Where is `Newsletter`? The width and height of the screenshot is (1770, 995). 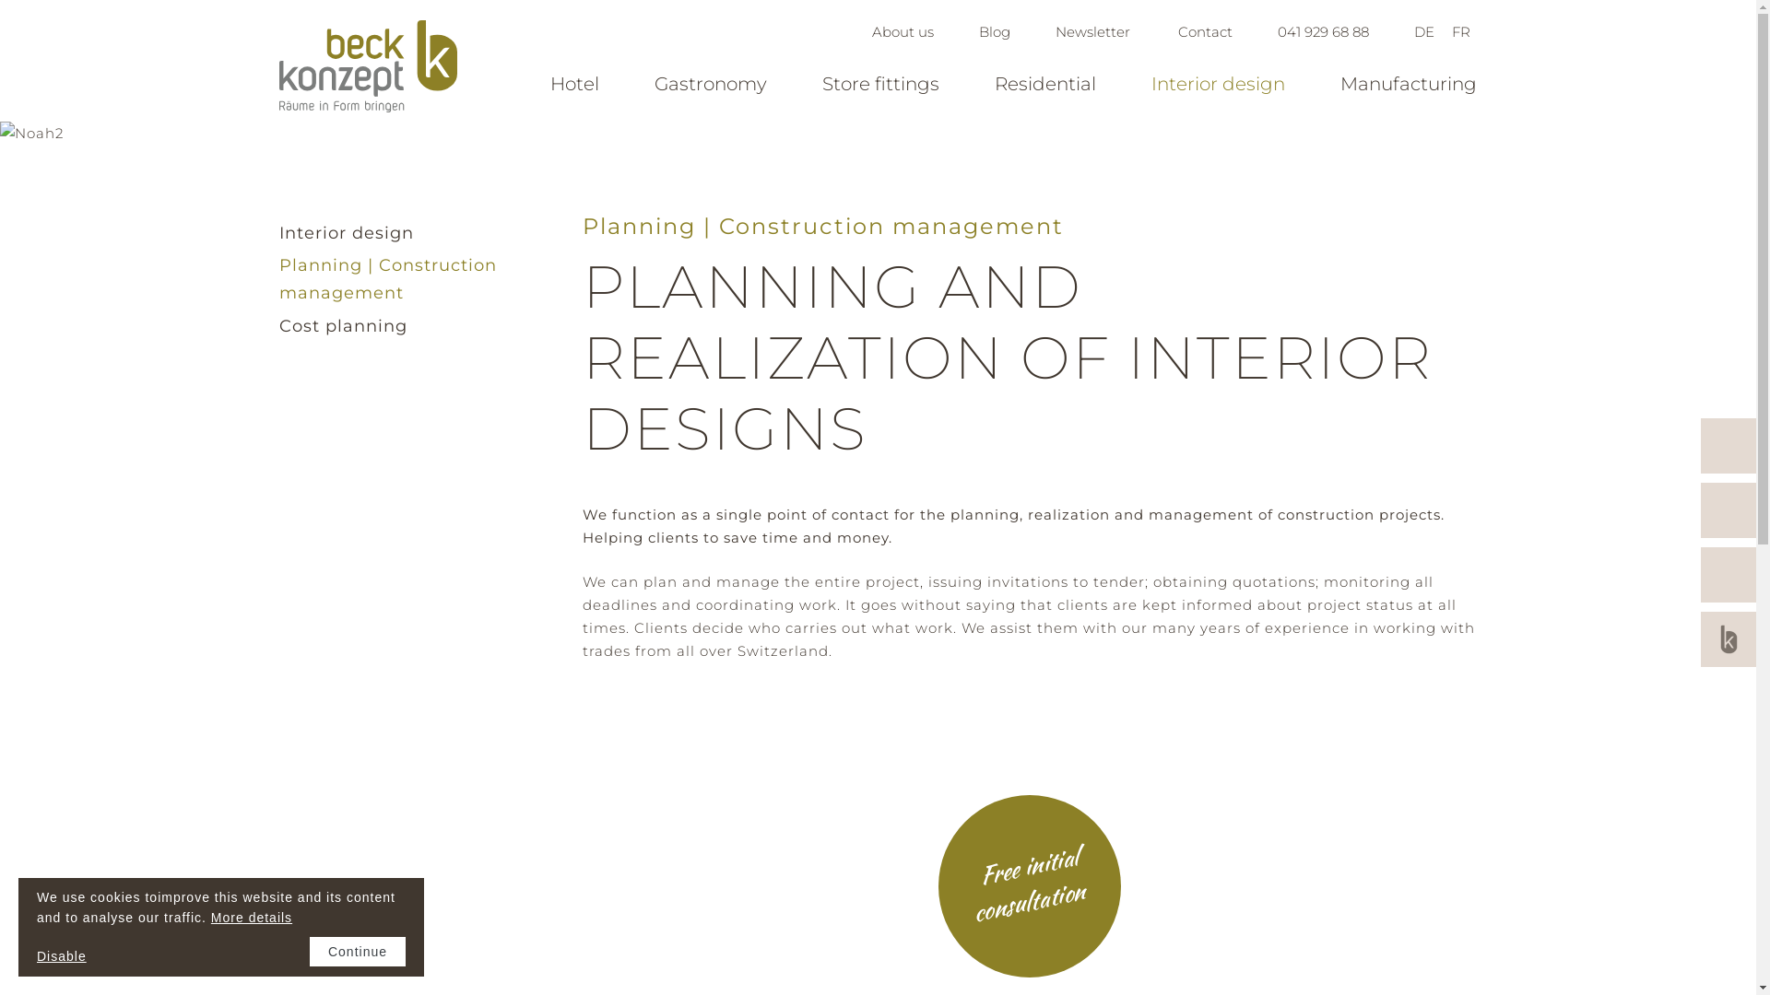
Newsletter is located at coordinates (1093, 31).